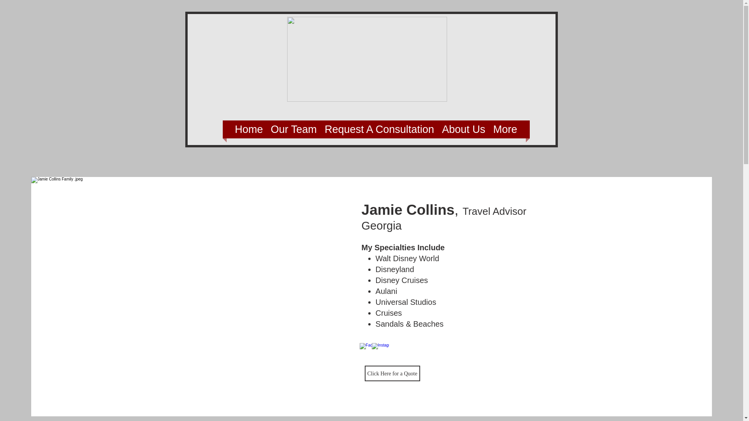 Image resolution: width=749 pixels, height=421 pixels. Describe the element at coordinates (463, 129) in the screenshot. I see `About Us` at that location.